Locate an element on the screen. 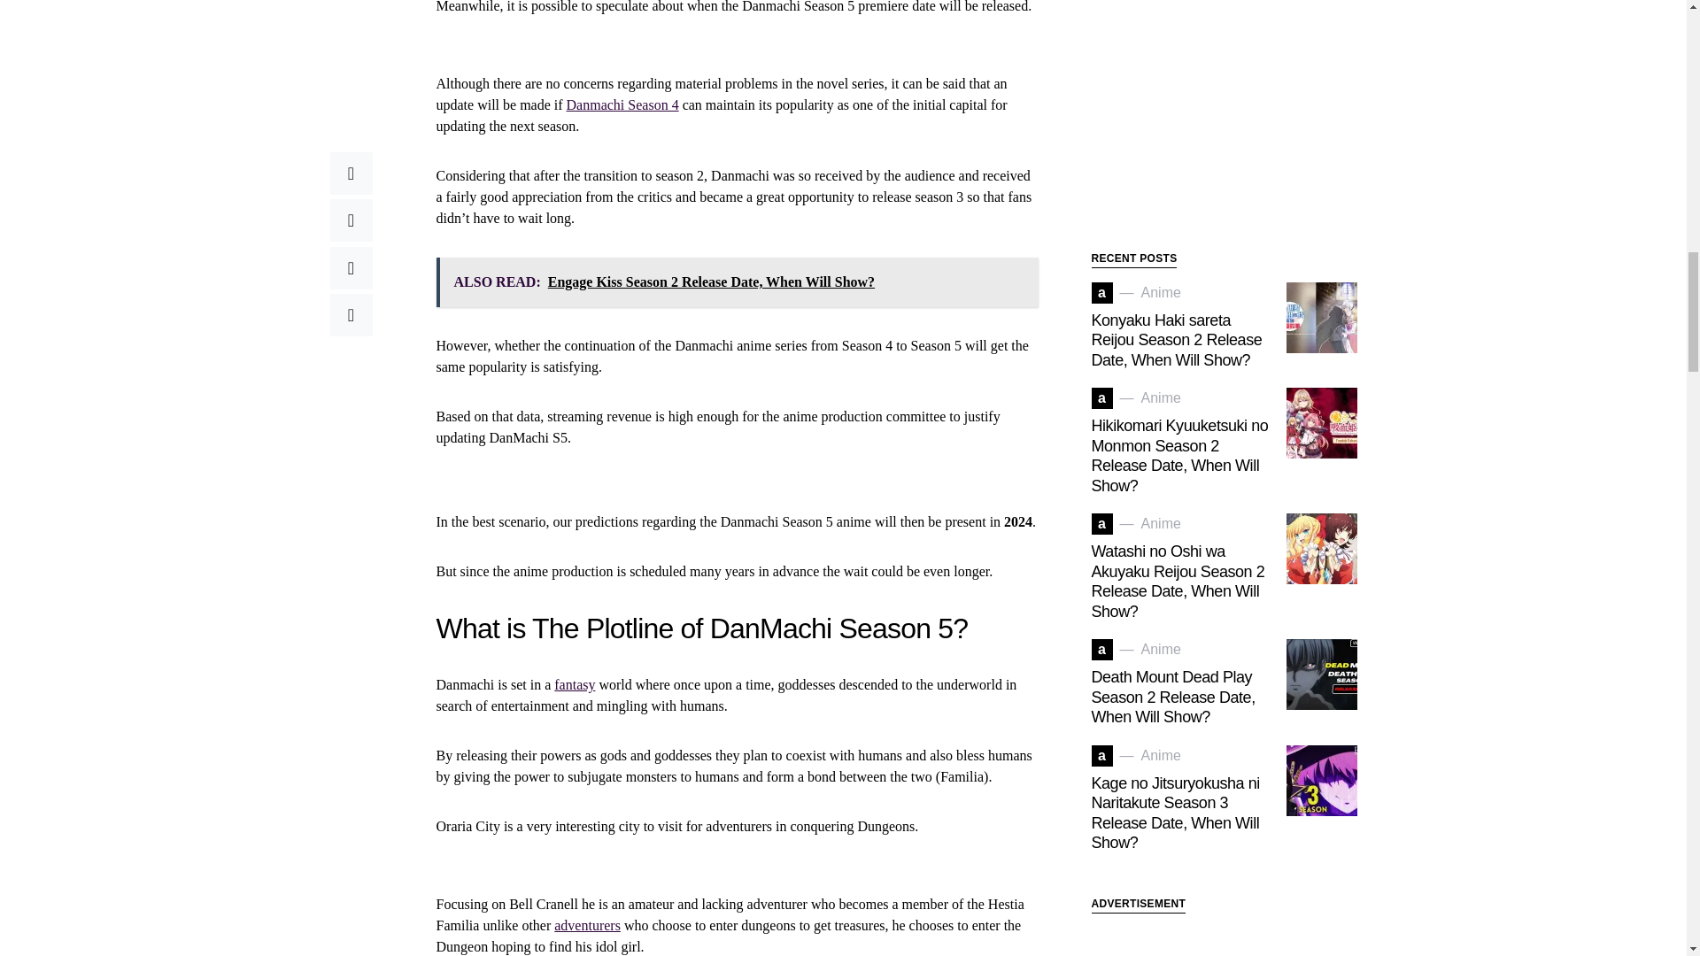  Danmachi Season 4 is located at coordinates (622, 104).